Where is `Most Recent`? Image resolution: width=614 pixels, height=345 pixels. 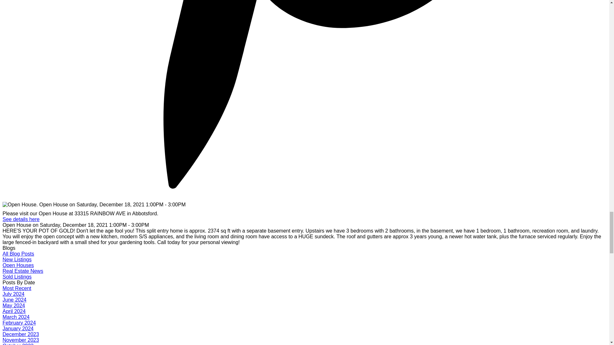 Most Recent is located at coordinates (17, 288).